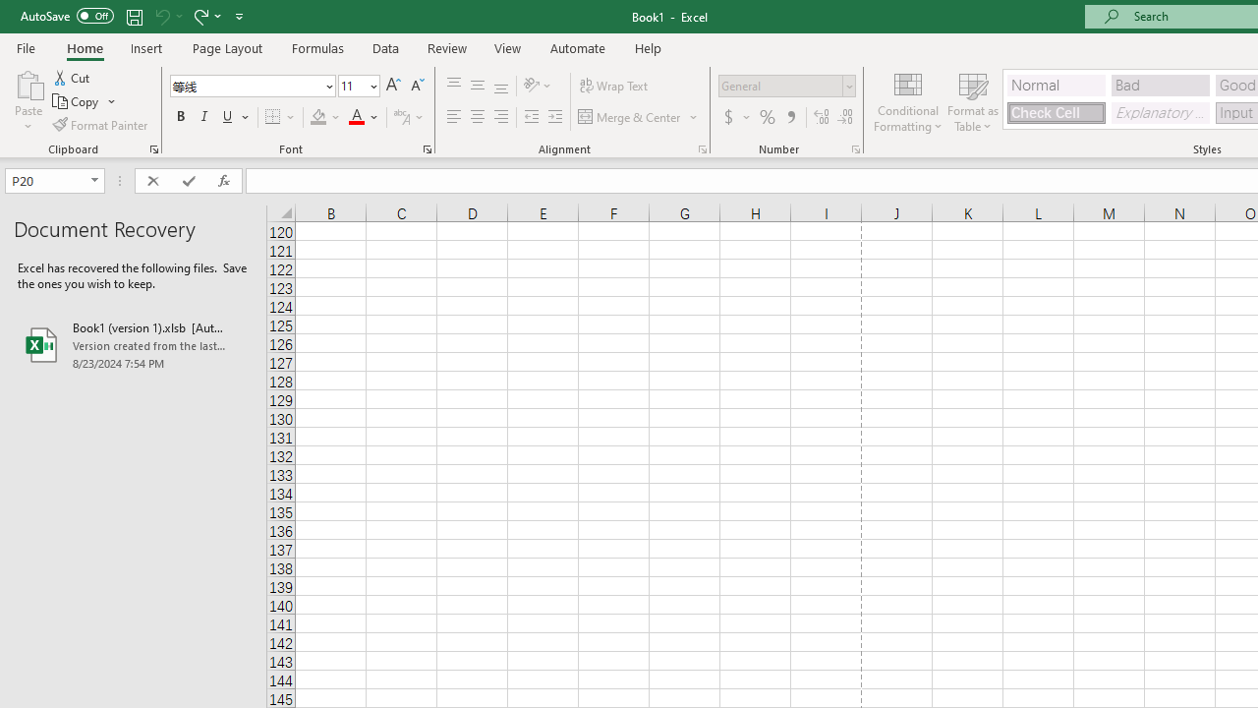 Image resolution: width=1258 pixels, height=708 pixels. What do you see at coordinates (477, 87) in the screenshot?
I see `Middle Align` at bounding box center [477, 87].